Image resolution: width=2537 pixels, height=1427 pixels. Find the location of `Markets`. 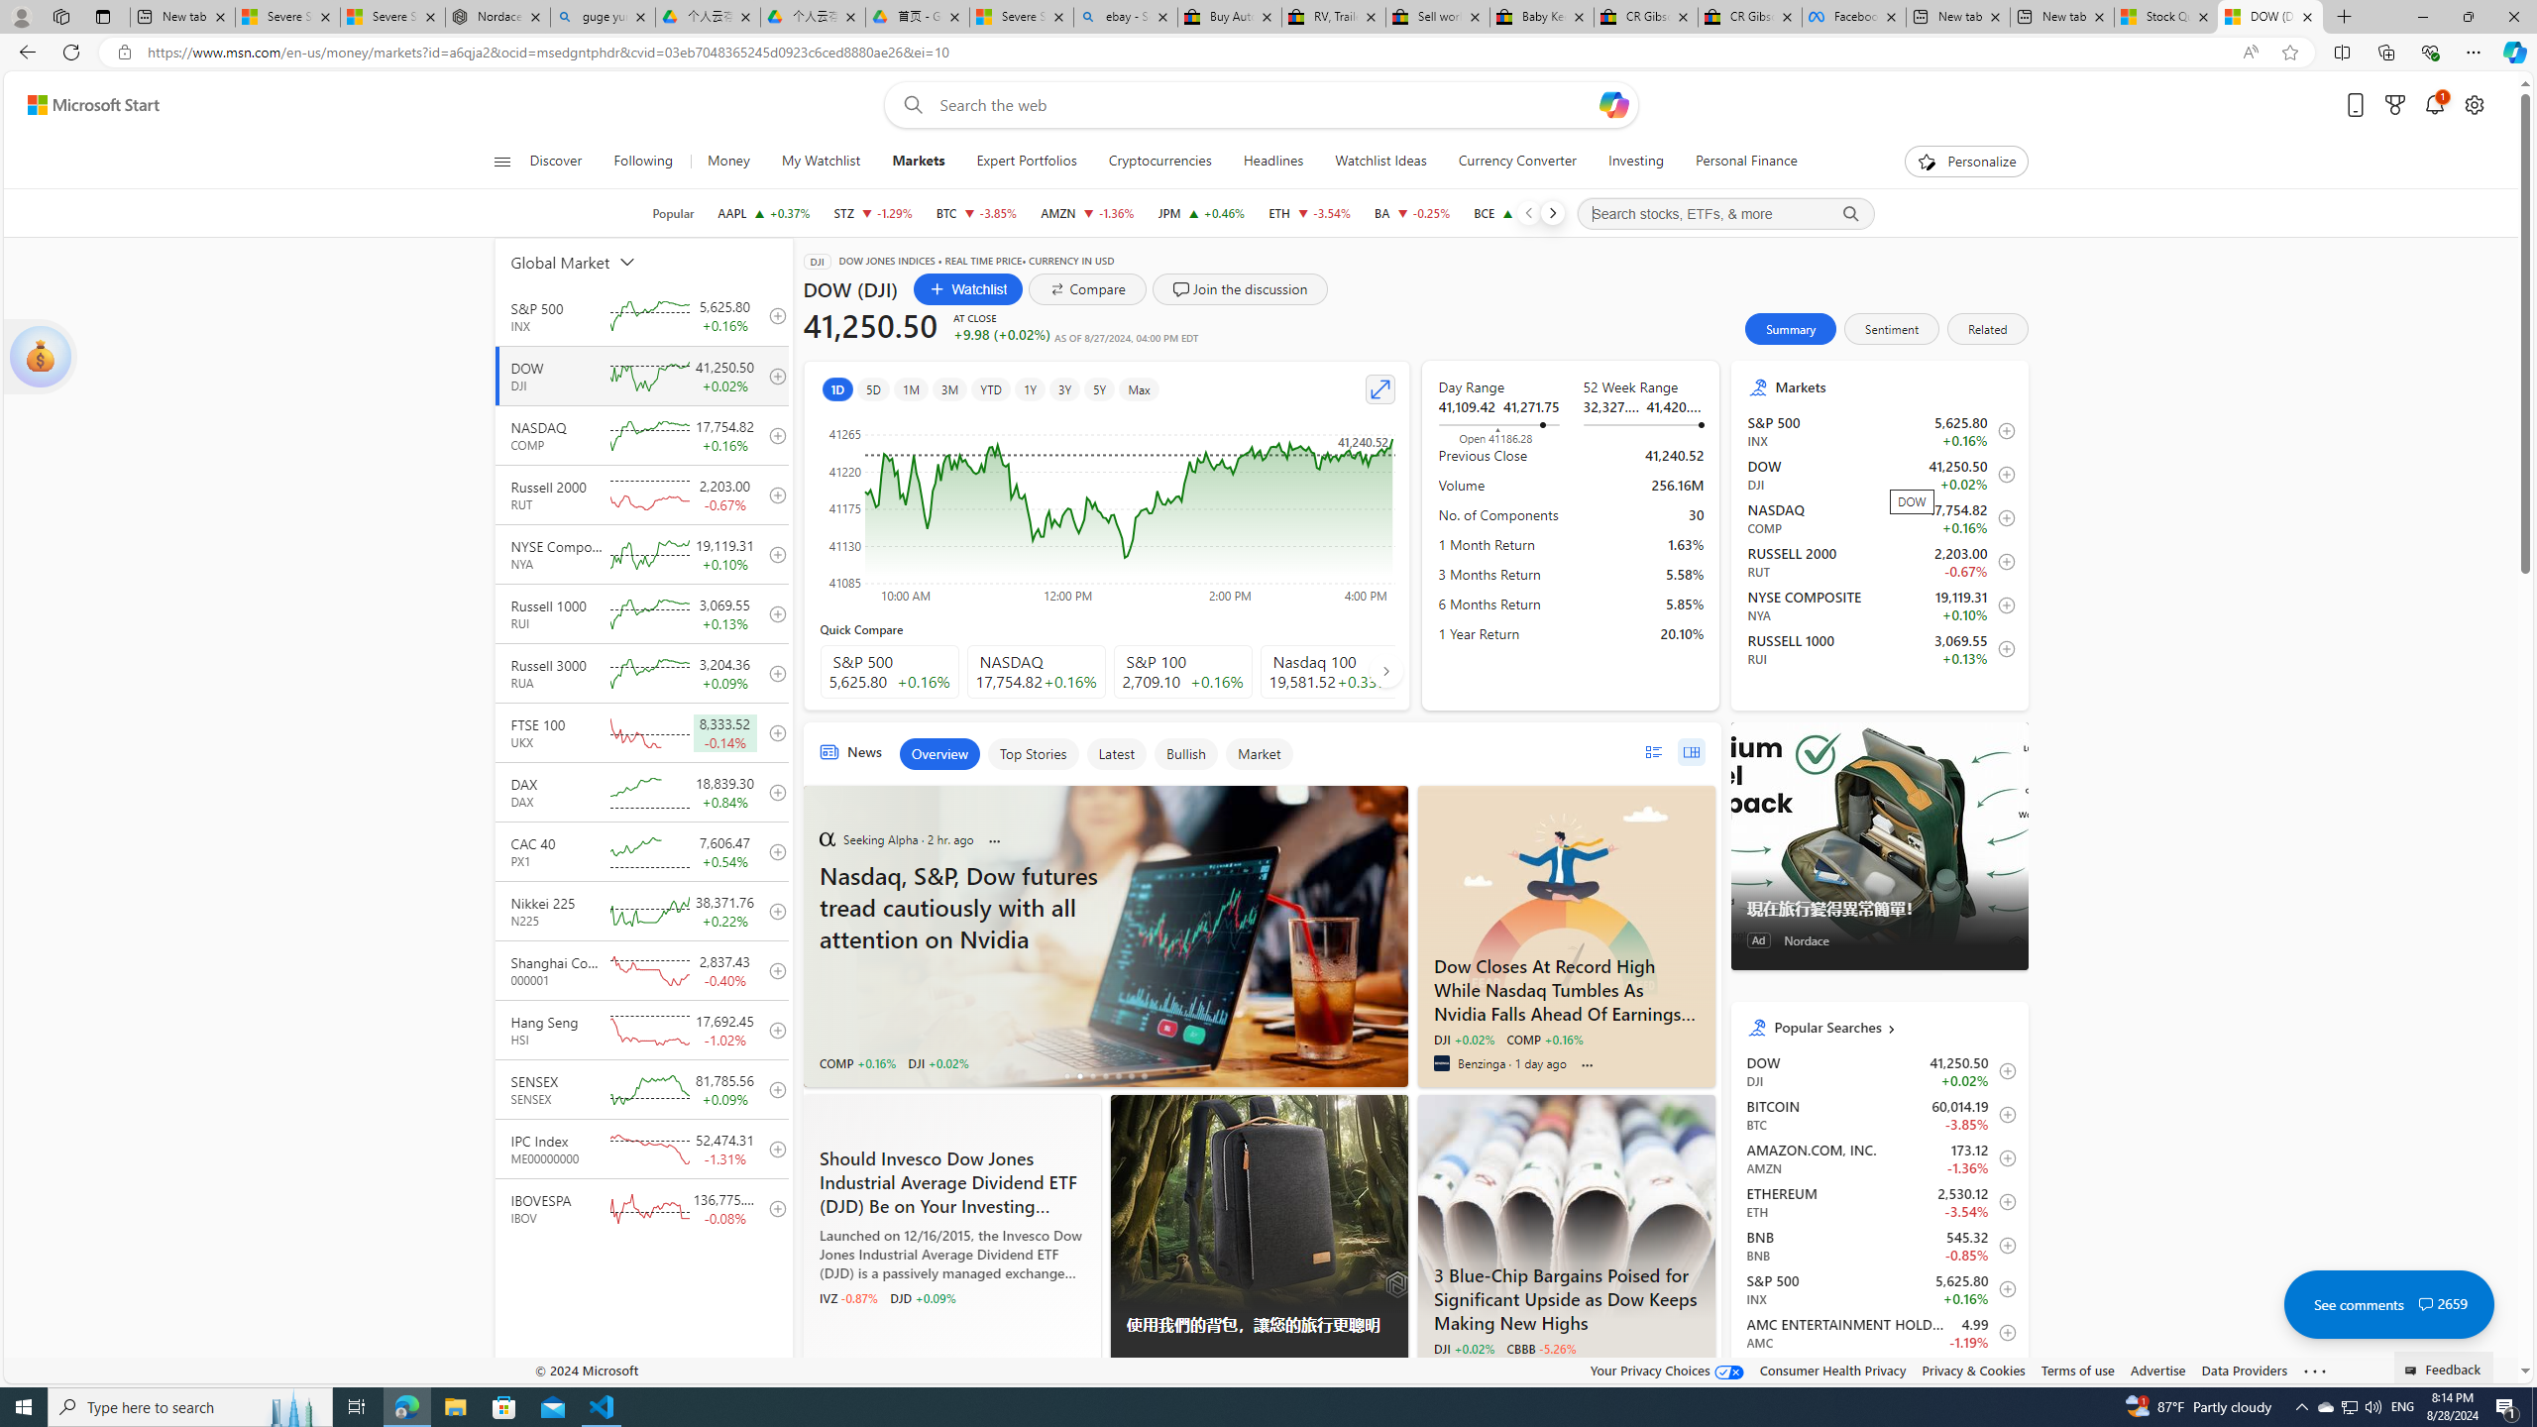

Markets is located at coordinates (918, 162).